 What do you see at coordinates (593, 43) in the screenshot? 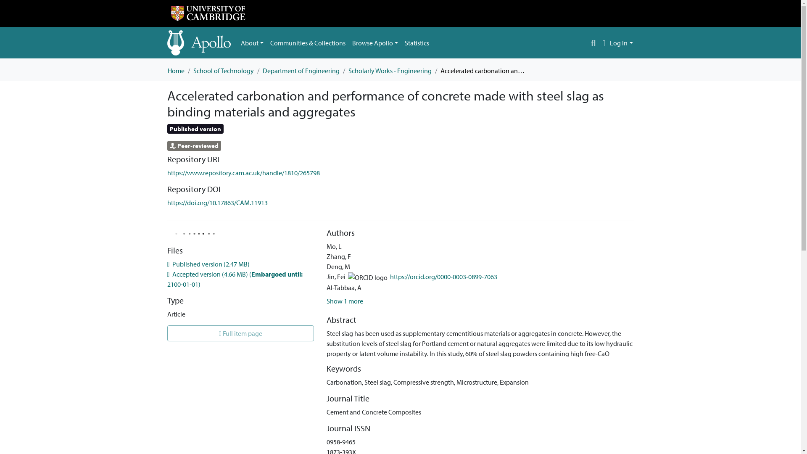
I see `Search` at bounding box center [593, 43].